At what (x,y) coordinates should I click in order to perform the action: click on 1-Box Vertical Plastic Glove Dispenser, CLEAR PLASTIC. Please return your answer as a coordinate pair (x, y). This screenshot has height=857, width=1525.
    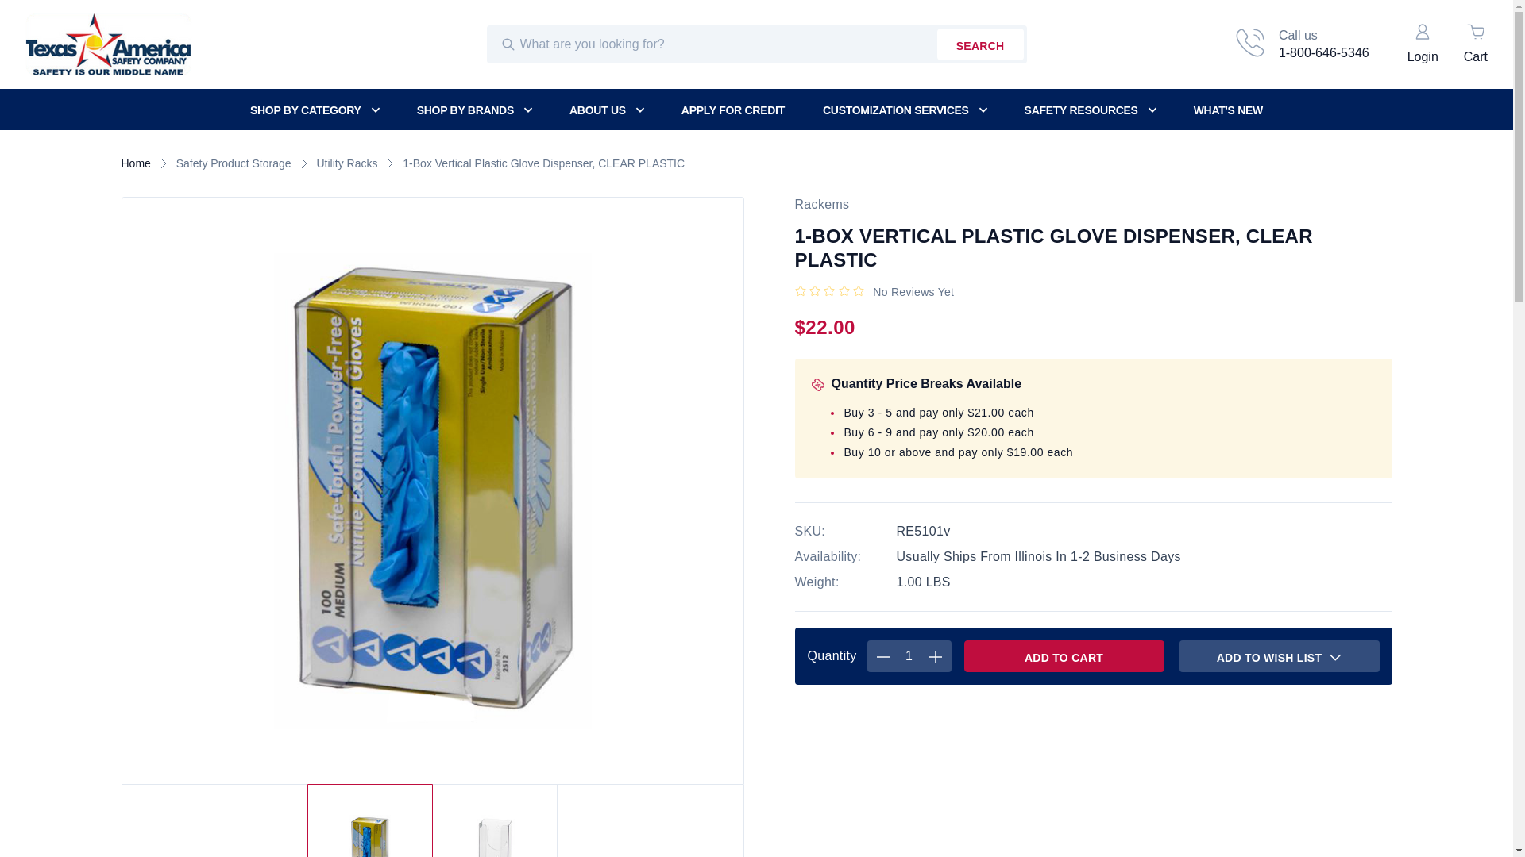
    Looking at the image, I should click on (1064, 655).